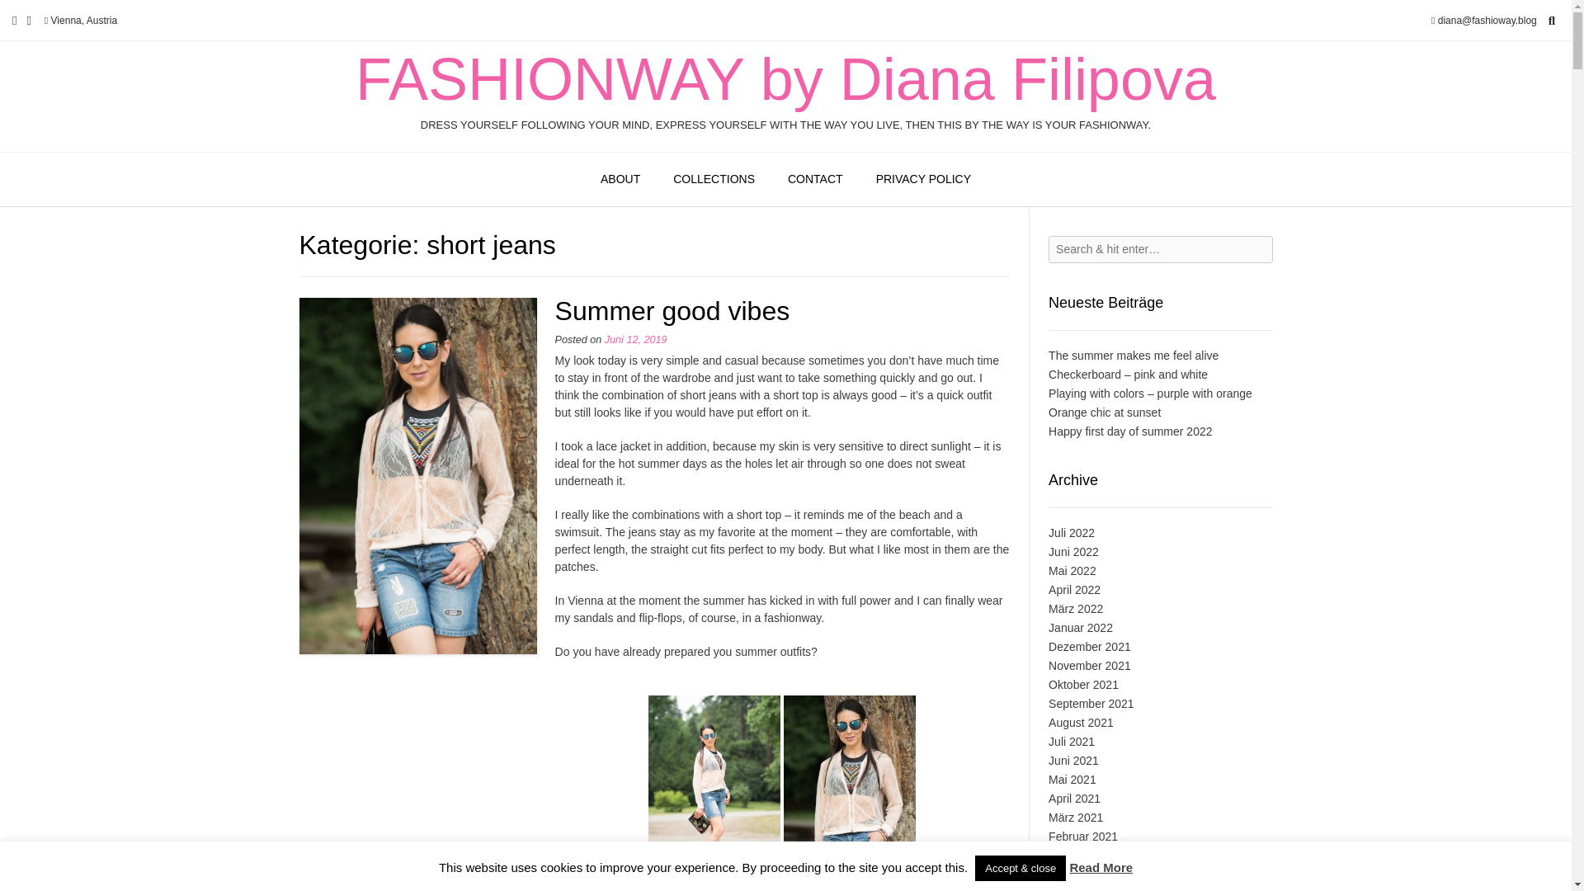  Describe the element at coordinates (714, 179) in the screenshot. I see `COLLECTIONS` at that location.